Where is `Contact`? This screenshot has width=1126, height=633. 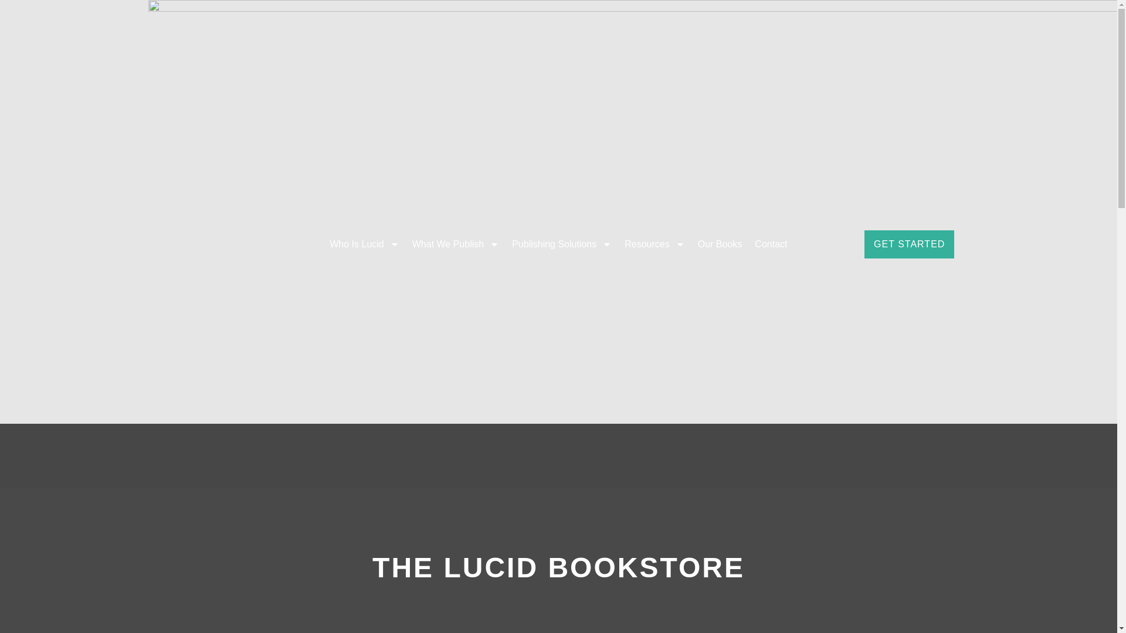 Contact is located at coordinates (771, 244).